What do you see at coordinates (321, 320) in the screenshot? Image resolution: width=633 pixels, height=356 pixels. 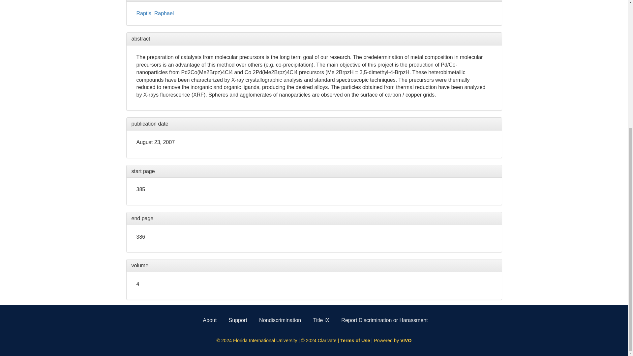 I see `Title IX` at bounding box center [321, 320].